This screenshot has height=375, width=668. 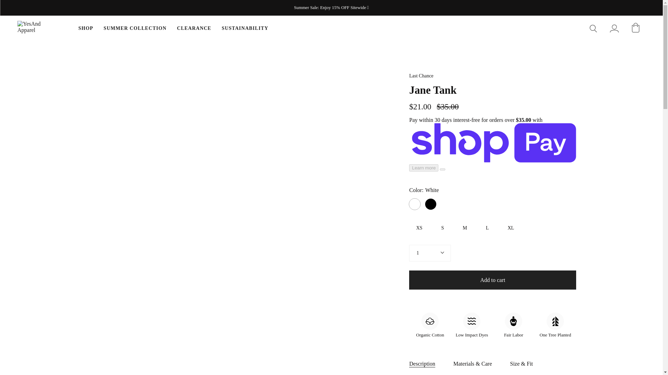 What do you see at coordinates (86, 28) in the screenshot?
I see `SHOP` at bounding box center [86, 28].